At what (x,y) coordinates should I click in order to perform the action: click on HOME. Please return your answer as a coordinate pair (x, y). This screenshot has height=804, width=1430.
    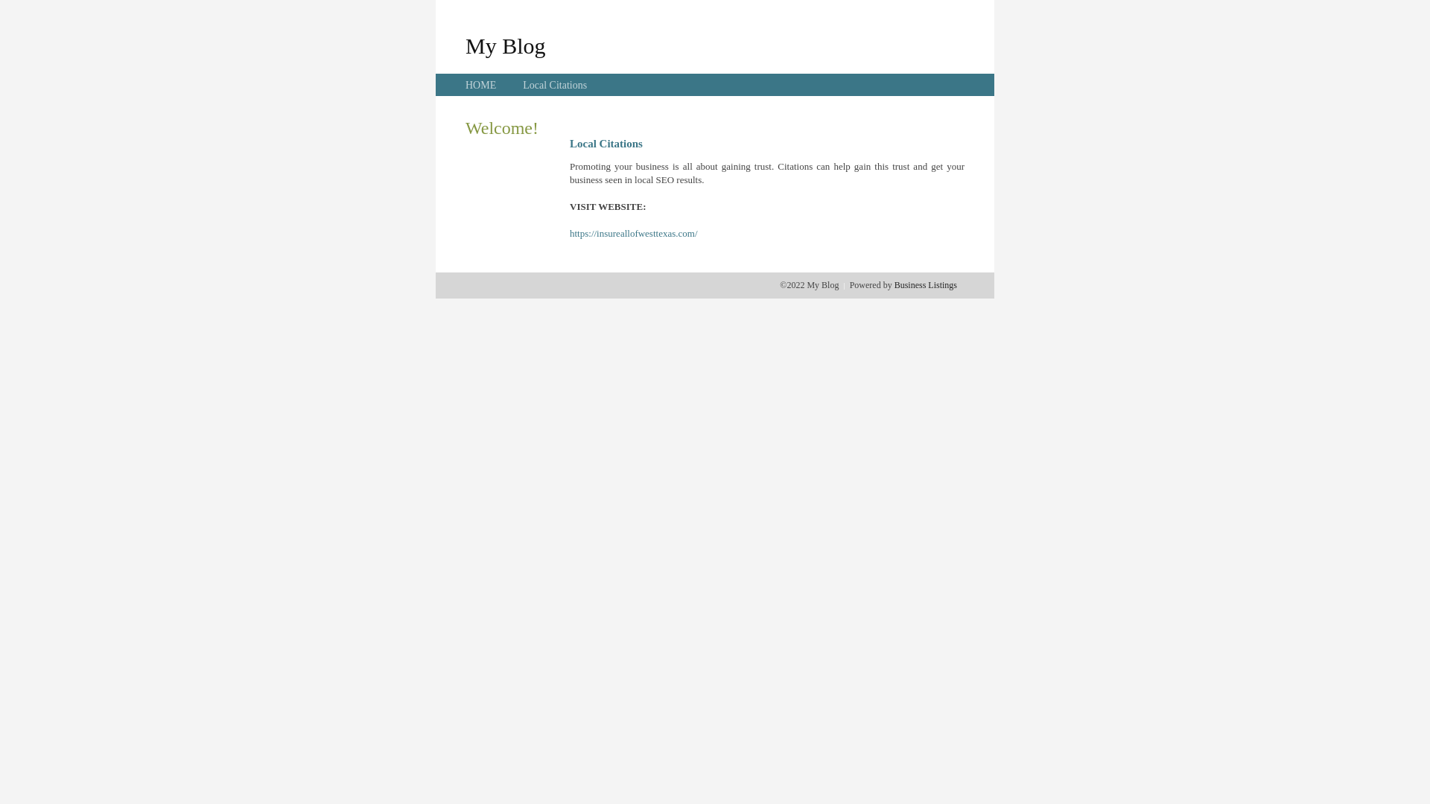
    Looking at the image, I should click on (481, 85).